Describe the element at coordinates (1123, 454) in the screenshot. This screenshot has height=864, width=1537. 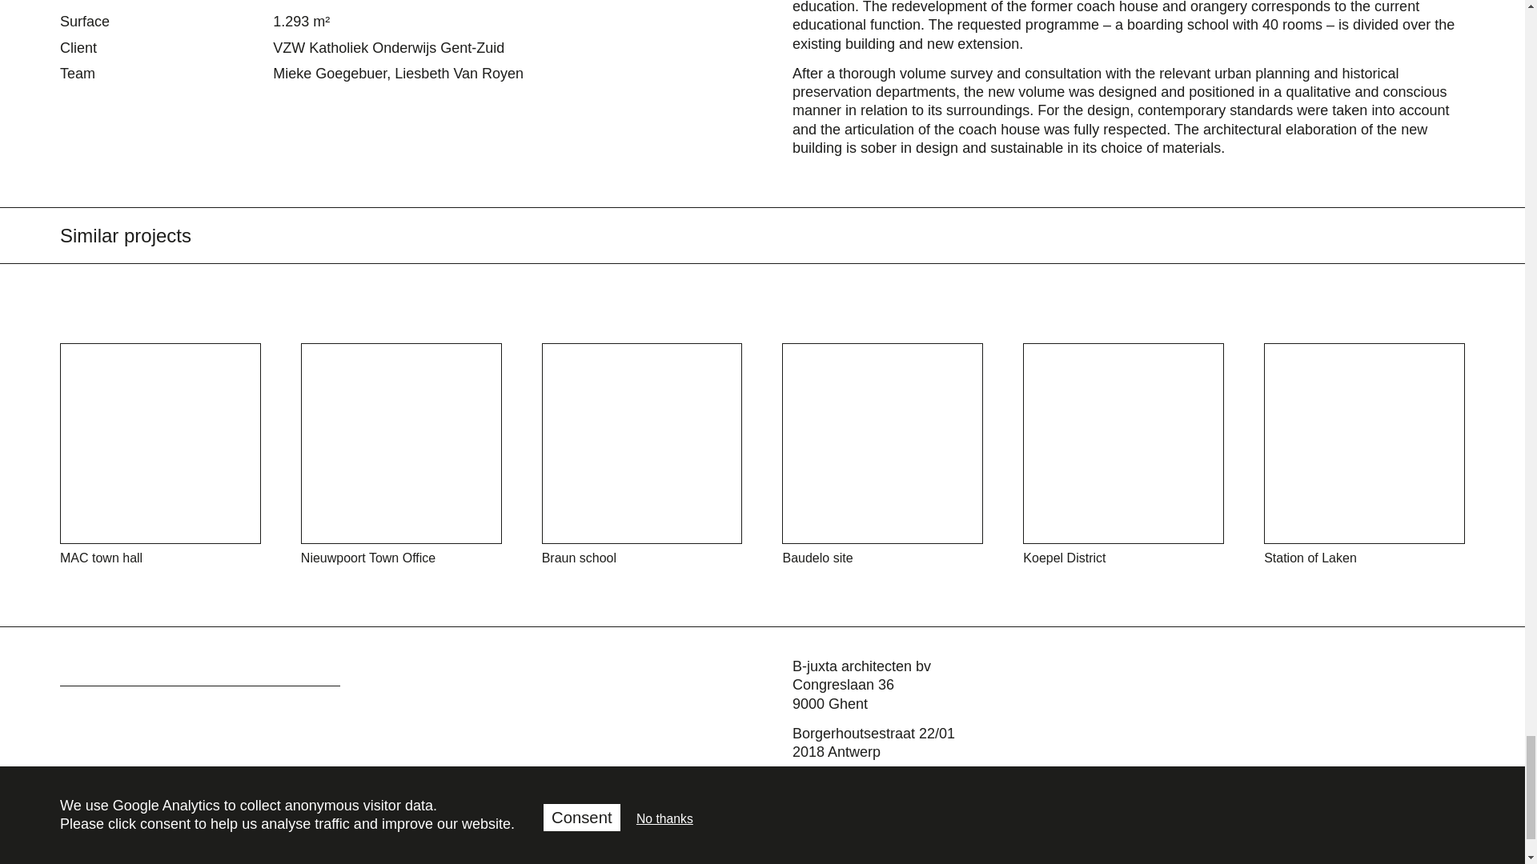
I see `Koepel District` at that location.